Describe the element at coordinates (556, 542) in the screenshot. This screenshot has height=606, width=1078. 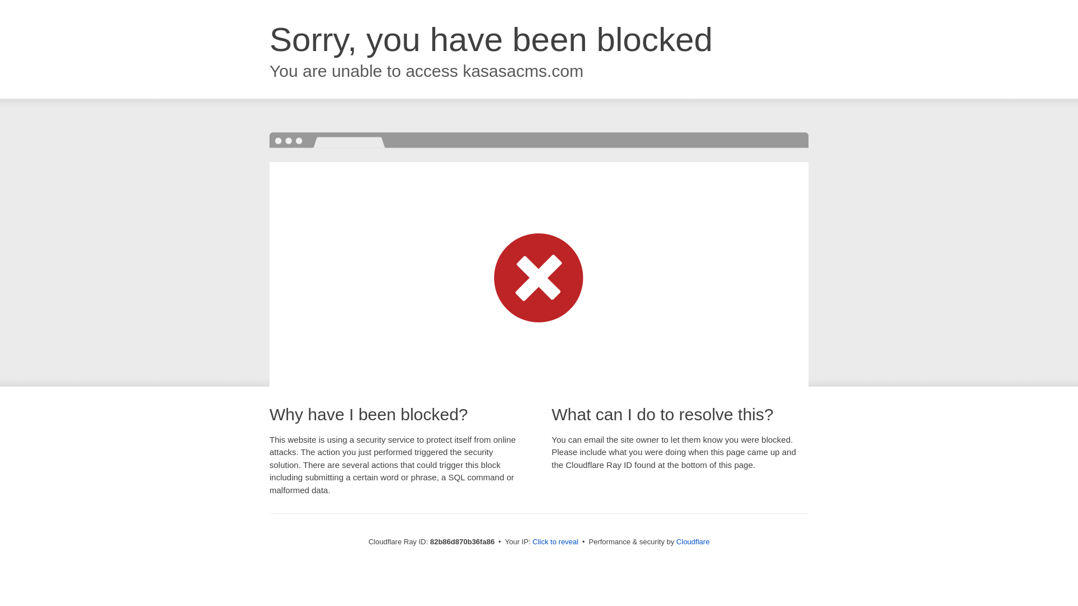
I see `Click to reveal` at that location.